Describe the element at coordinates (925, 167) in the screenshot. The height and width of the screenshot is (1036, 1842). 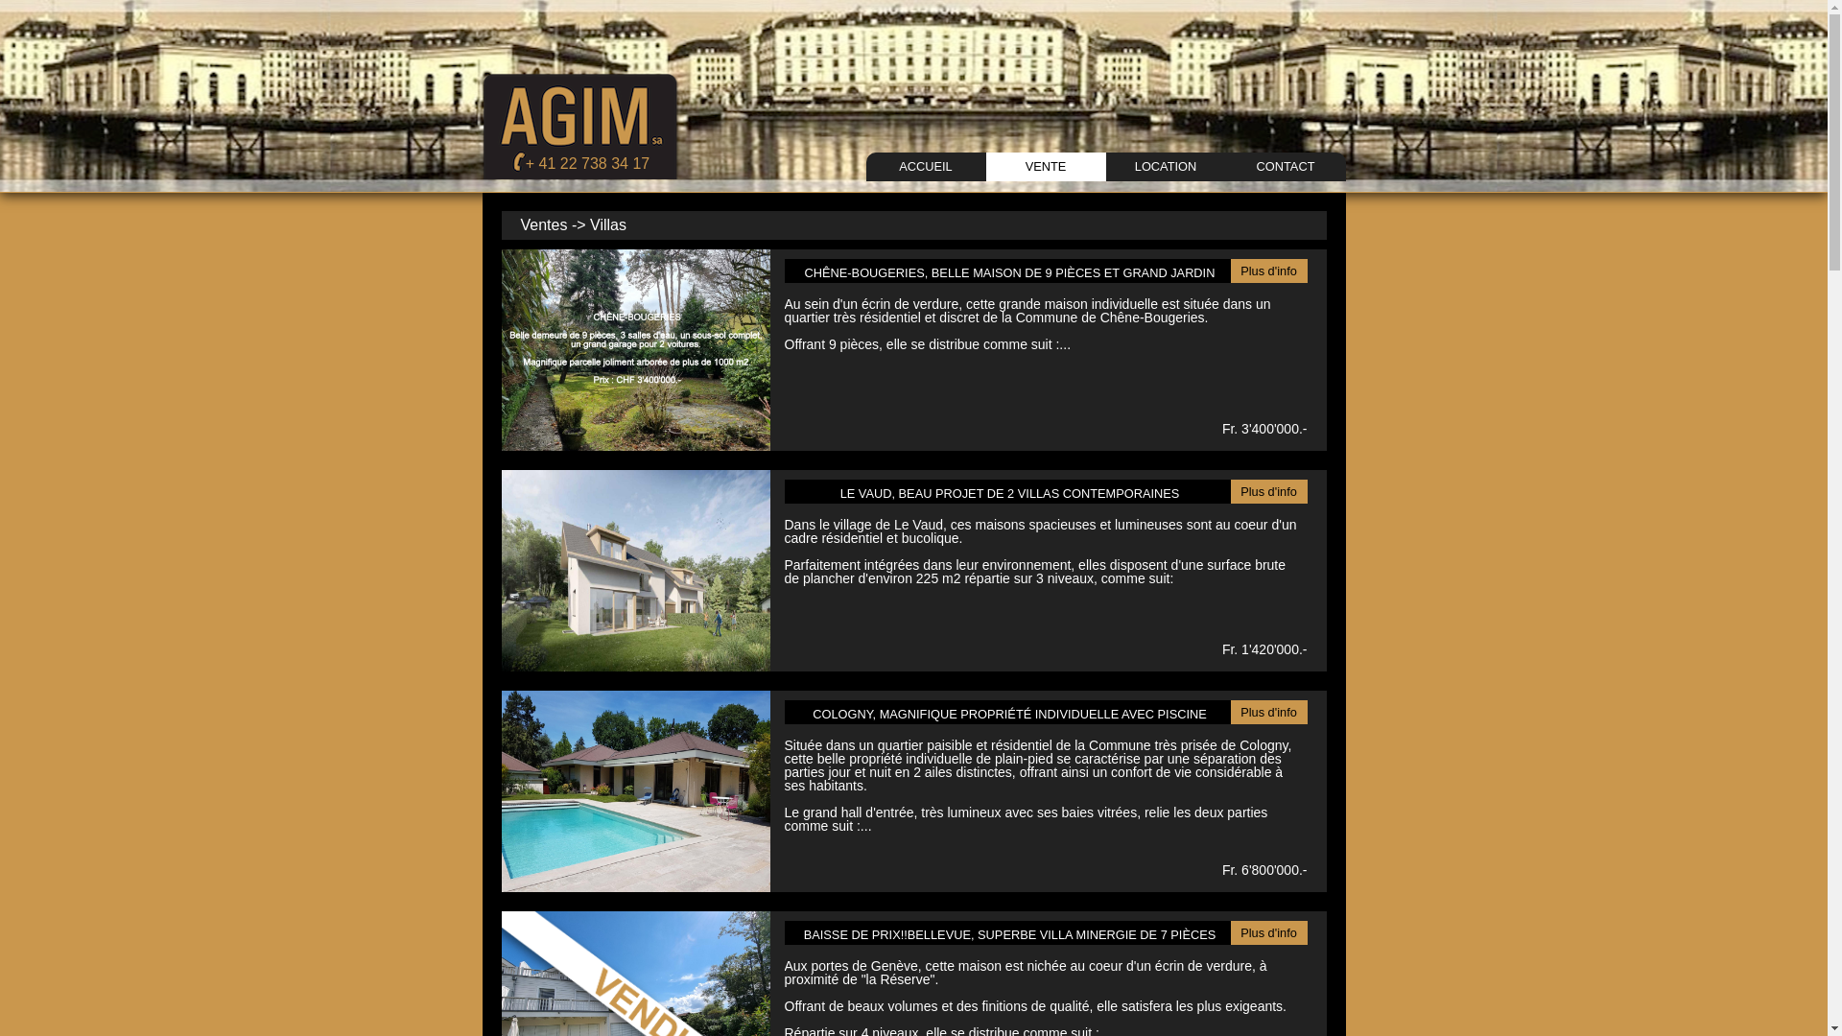
I see `ACCUEIL` at that location.